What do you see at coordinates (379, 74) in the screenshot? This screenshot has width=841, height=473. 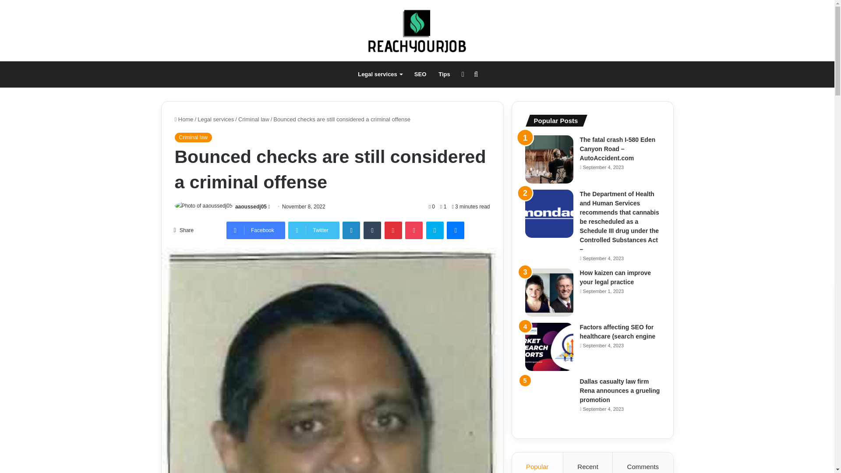 I see `Legal services` at bounding box center [379, 74].